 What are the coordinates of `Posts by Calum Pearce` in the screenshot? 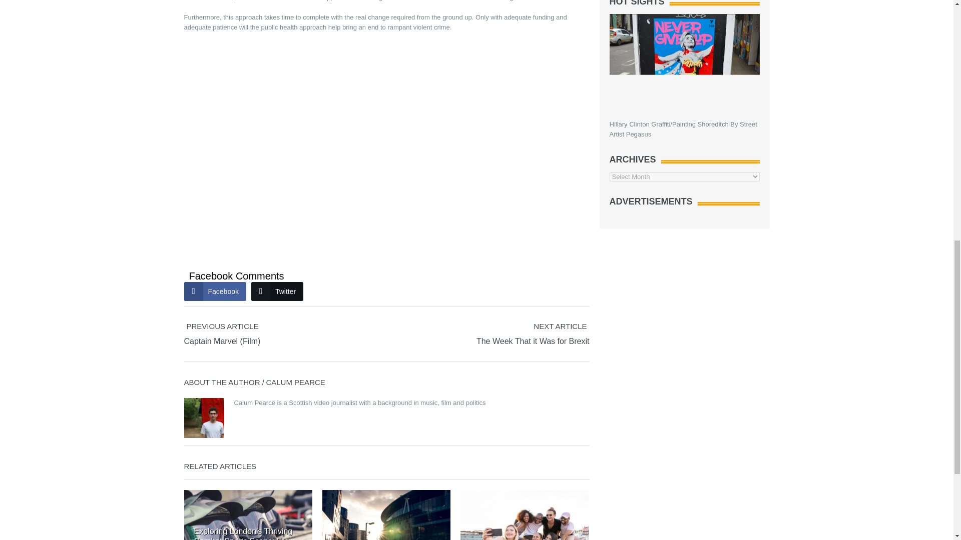 It's located at (295, 382).